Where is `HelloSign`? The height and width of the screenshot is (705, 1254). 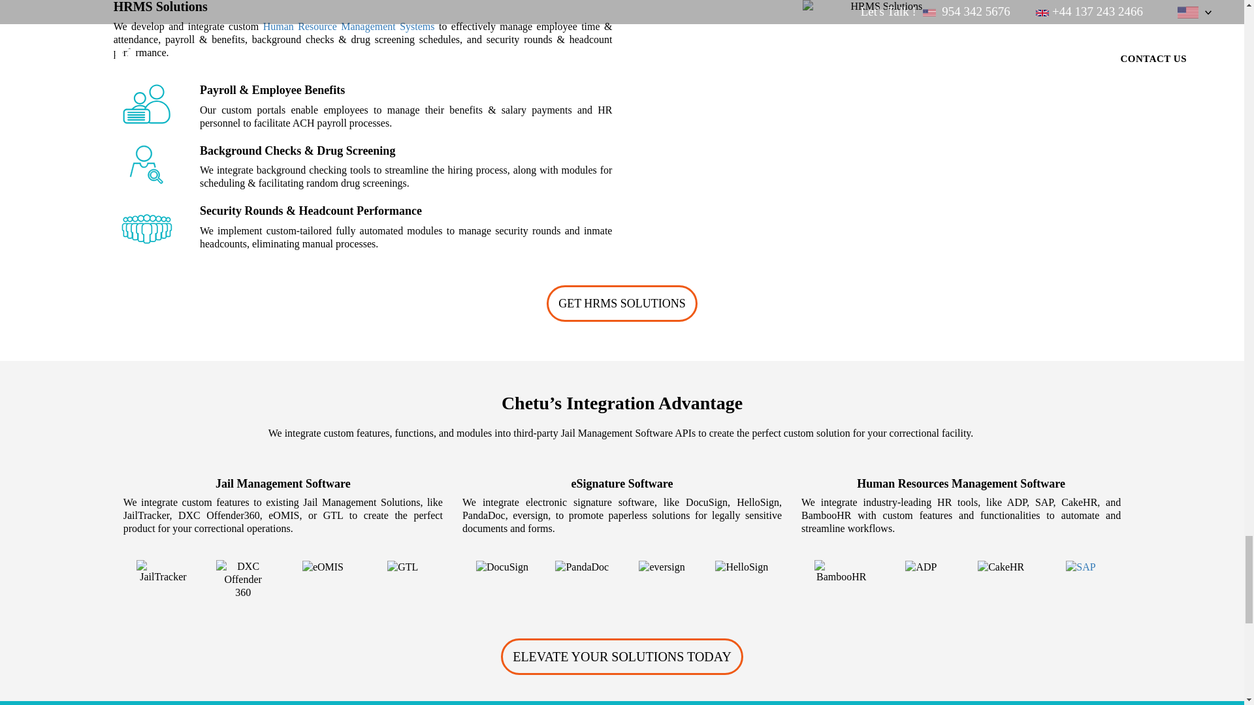
HelloSign is located at coordinates (741, 567).